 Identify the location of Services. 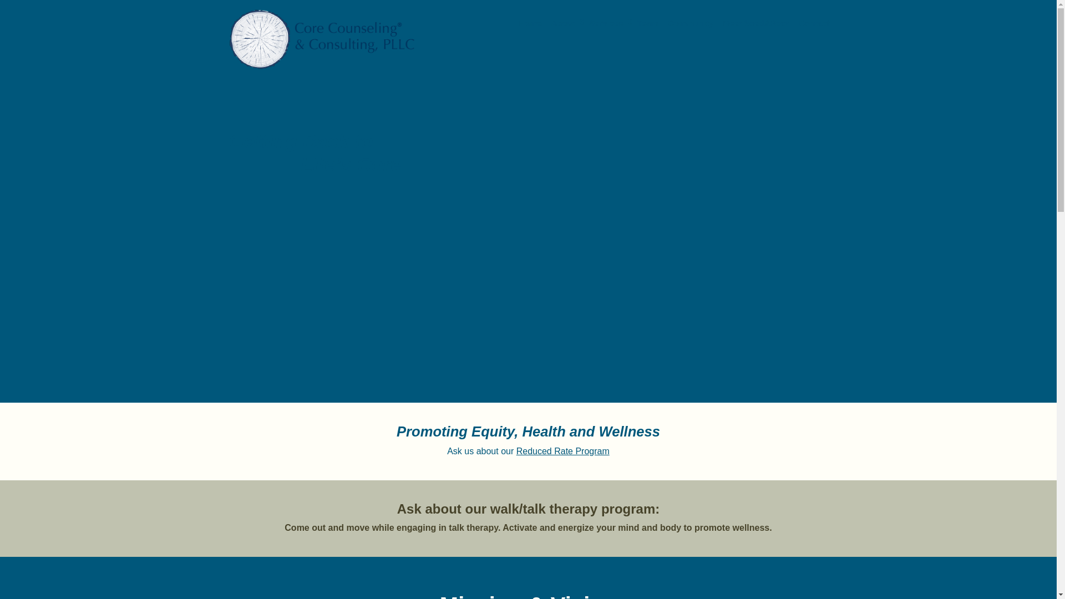
(608, 23).